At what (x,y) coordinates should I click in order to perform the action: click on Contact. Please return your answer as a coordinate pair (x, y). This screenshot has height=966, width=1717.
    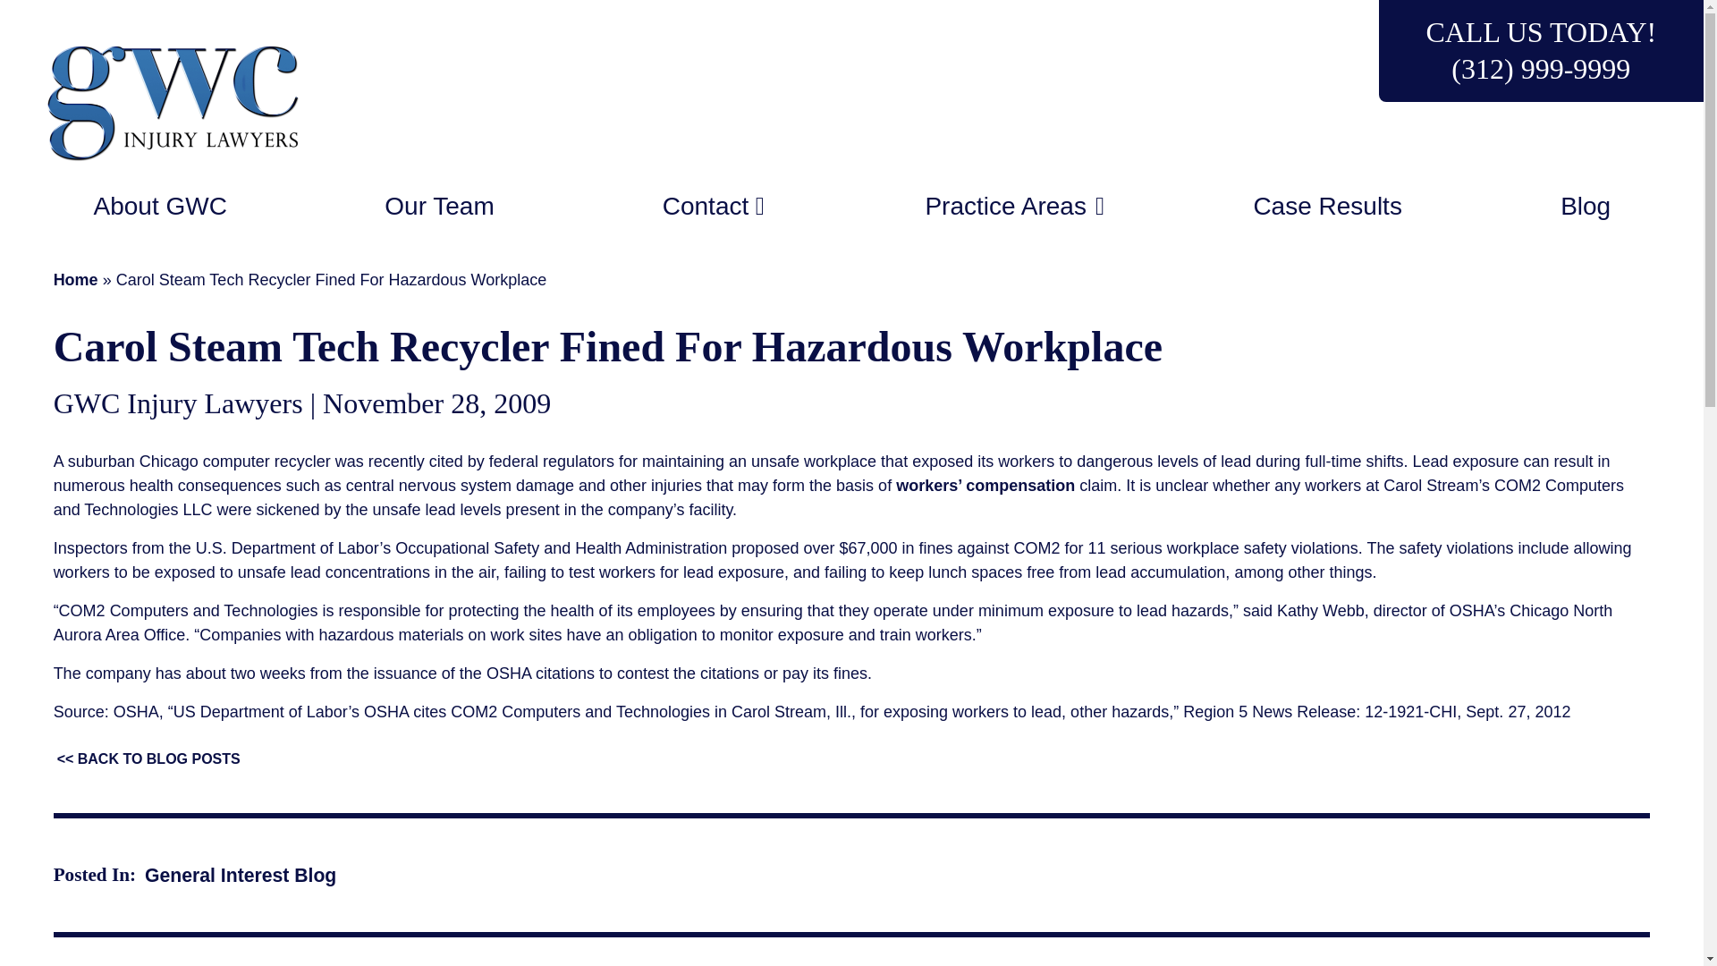
    Looking at the image, I should click on (759, 206).